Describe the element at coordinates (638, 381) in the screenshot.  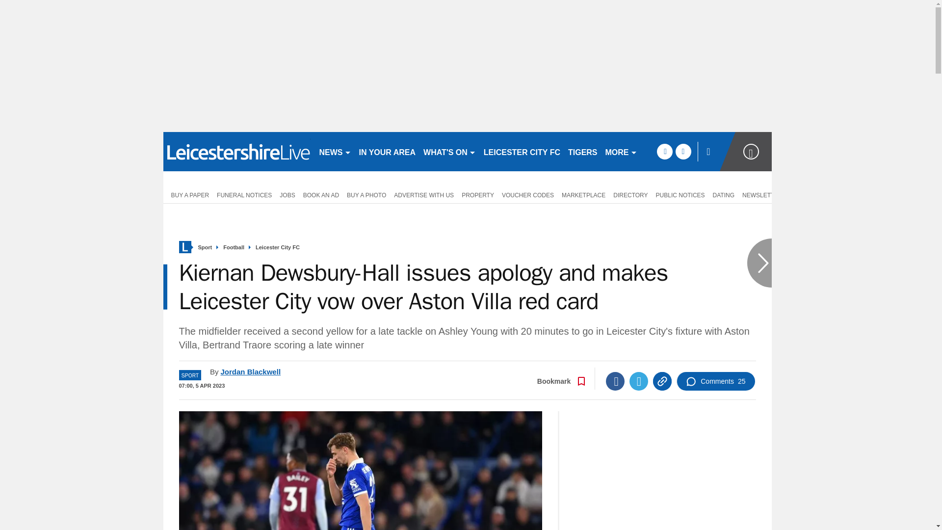
I see `Twitter` at that location.